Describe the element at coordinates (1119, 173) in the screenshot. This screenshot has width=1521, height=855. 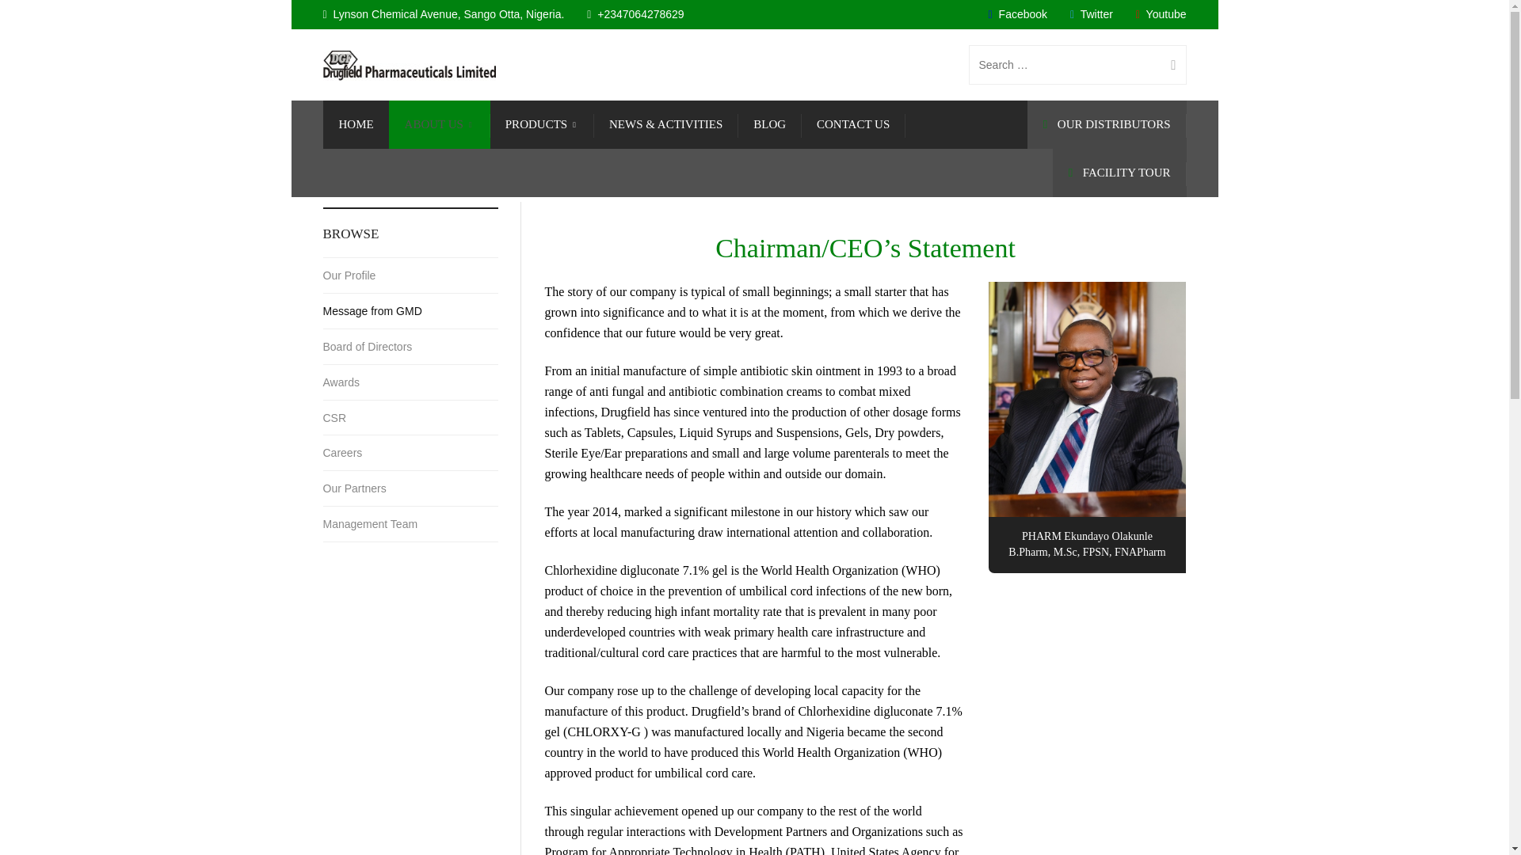
I see `FACILITY TOUR` at that location.